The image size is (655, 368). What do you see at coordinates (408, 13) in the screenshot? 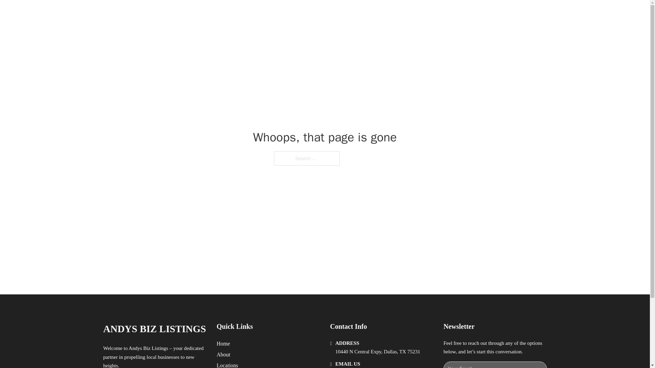
I see `HOME` at bounding box center [408, 13].